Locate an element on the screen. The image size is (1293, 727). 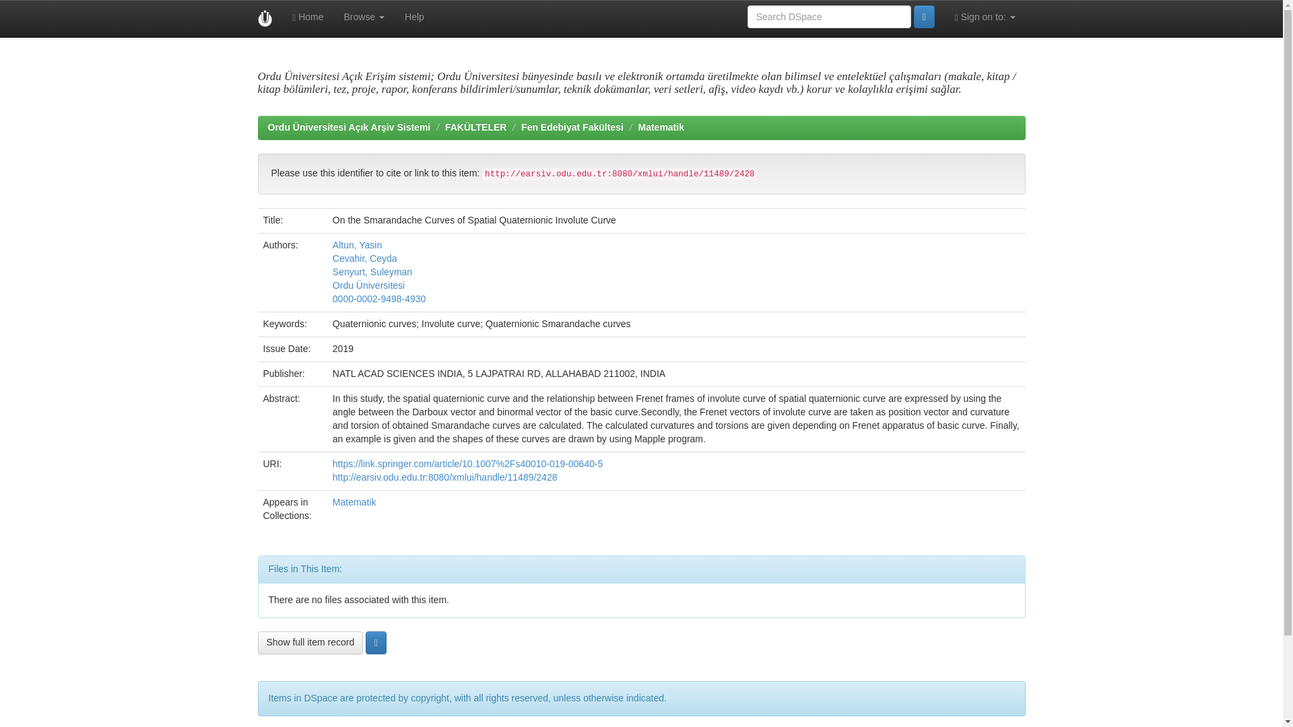
Show full item record is located at coordinates (310, 643).